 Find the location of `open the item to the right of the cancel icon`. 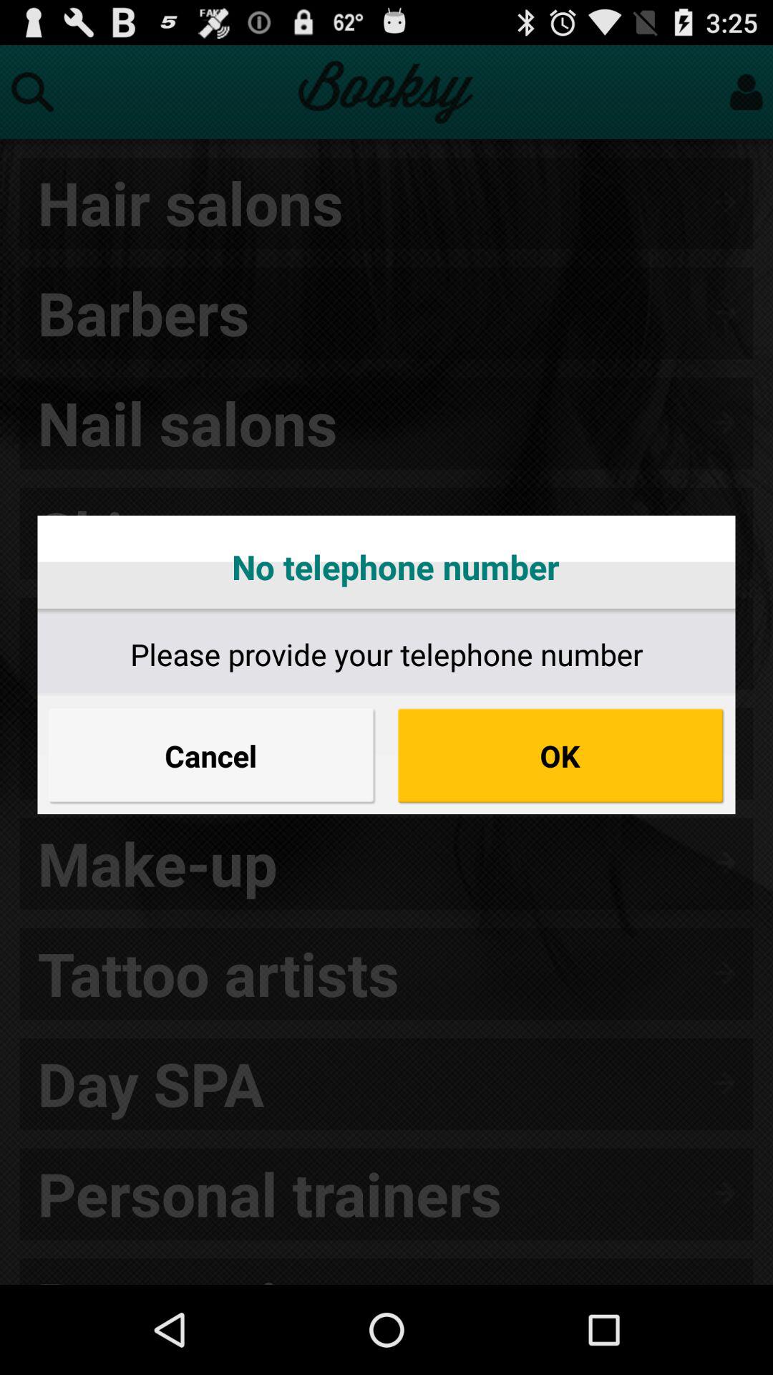

open the item to the right of the cancel icon is located at coordinates (561, 756).